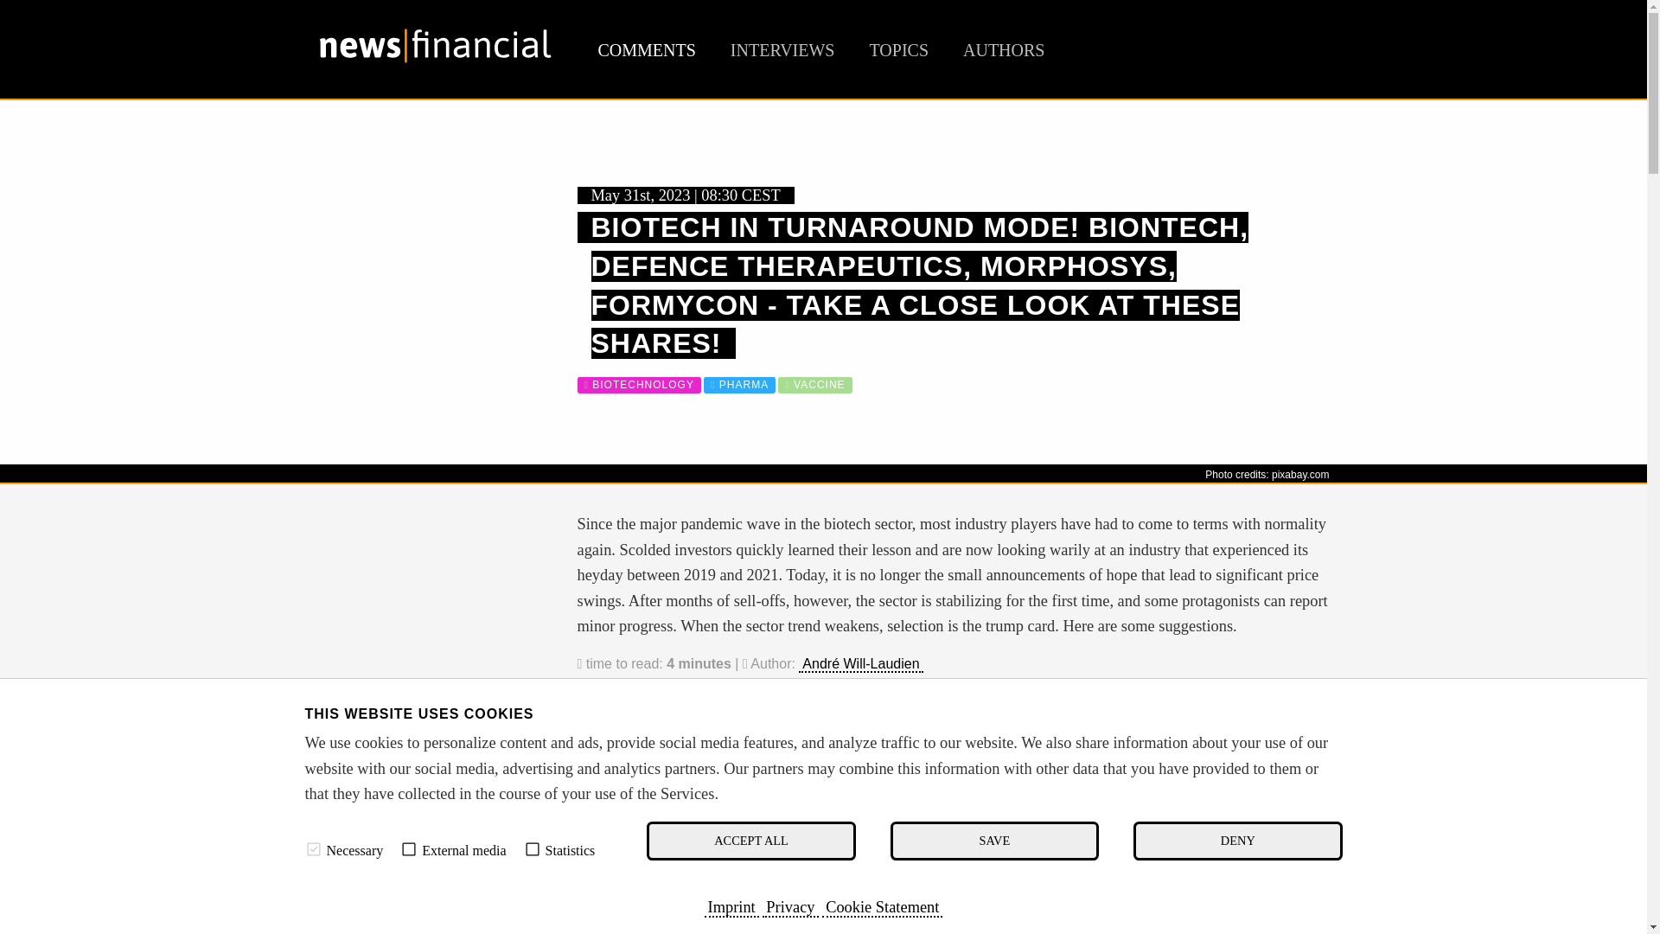 The height and width of the screenshot is (934, 1660). What do you see at coordinates (782, 50) in the screenshot?
I see `INTERVIEWS` at bounding box center [782, 50].